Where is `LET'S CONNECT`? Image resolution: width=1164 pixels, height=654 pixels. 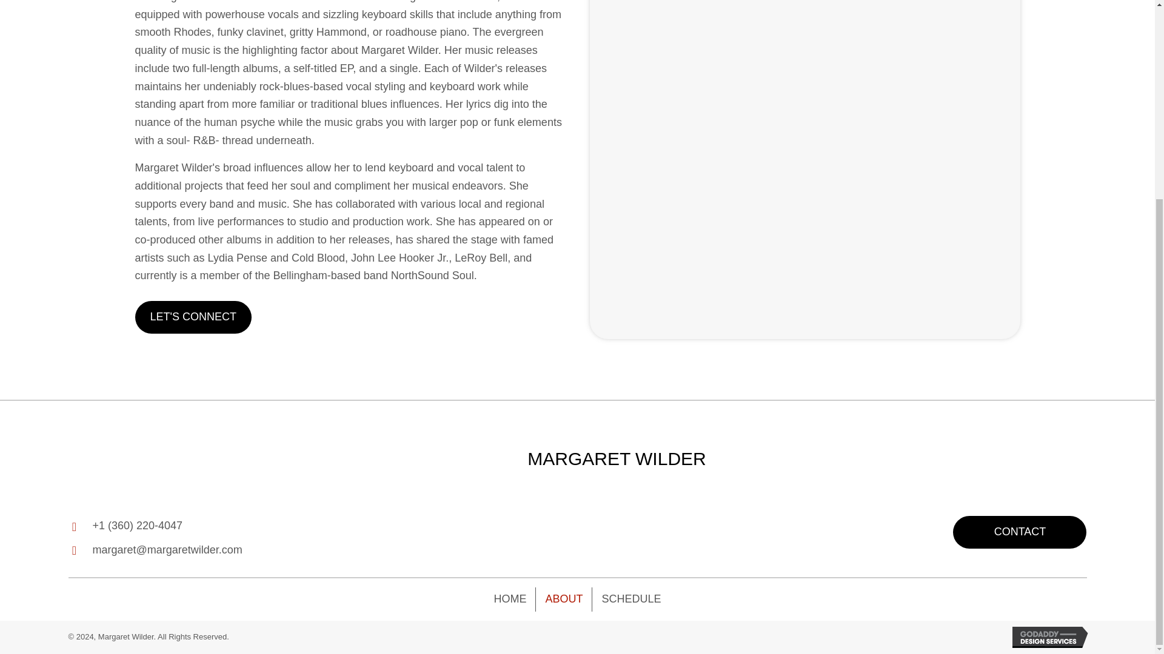 LET'S CONNECT is located at coordinates (193, 317).